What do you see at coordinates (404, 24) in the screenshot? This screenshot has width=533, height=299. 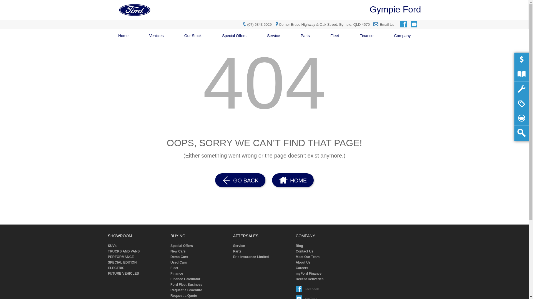 I see `Facebook` at bounding box center [404, 24].